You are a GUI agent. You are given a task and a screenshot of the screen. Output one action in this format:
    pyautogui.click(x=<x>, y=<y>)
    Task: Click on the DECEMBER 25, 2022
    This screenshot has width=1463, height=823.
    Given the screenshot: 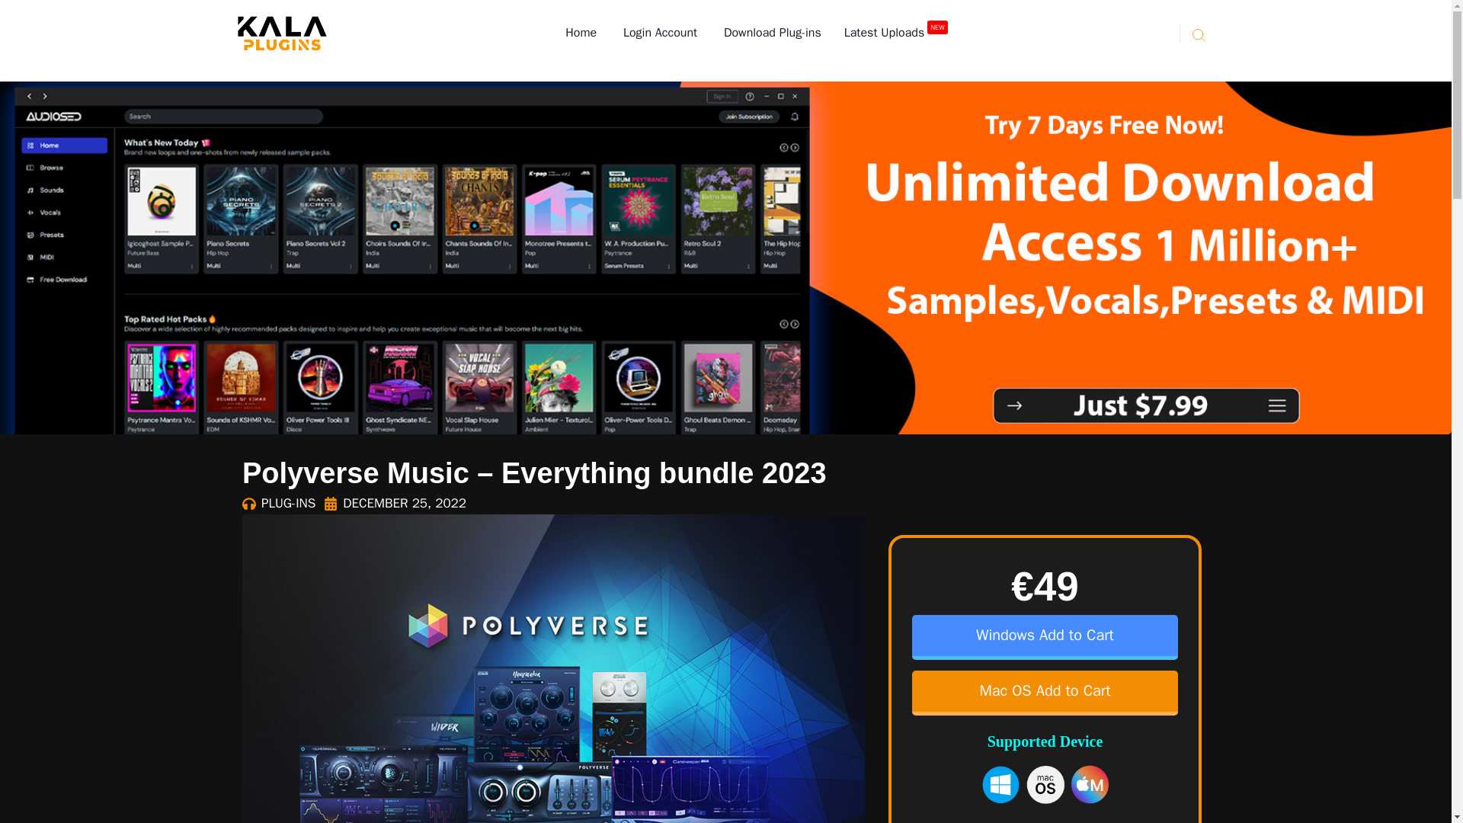 What is the action you would take?
    pyautogui.click(x=395, y=503)
    